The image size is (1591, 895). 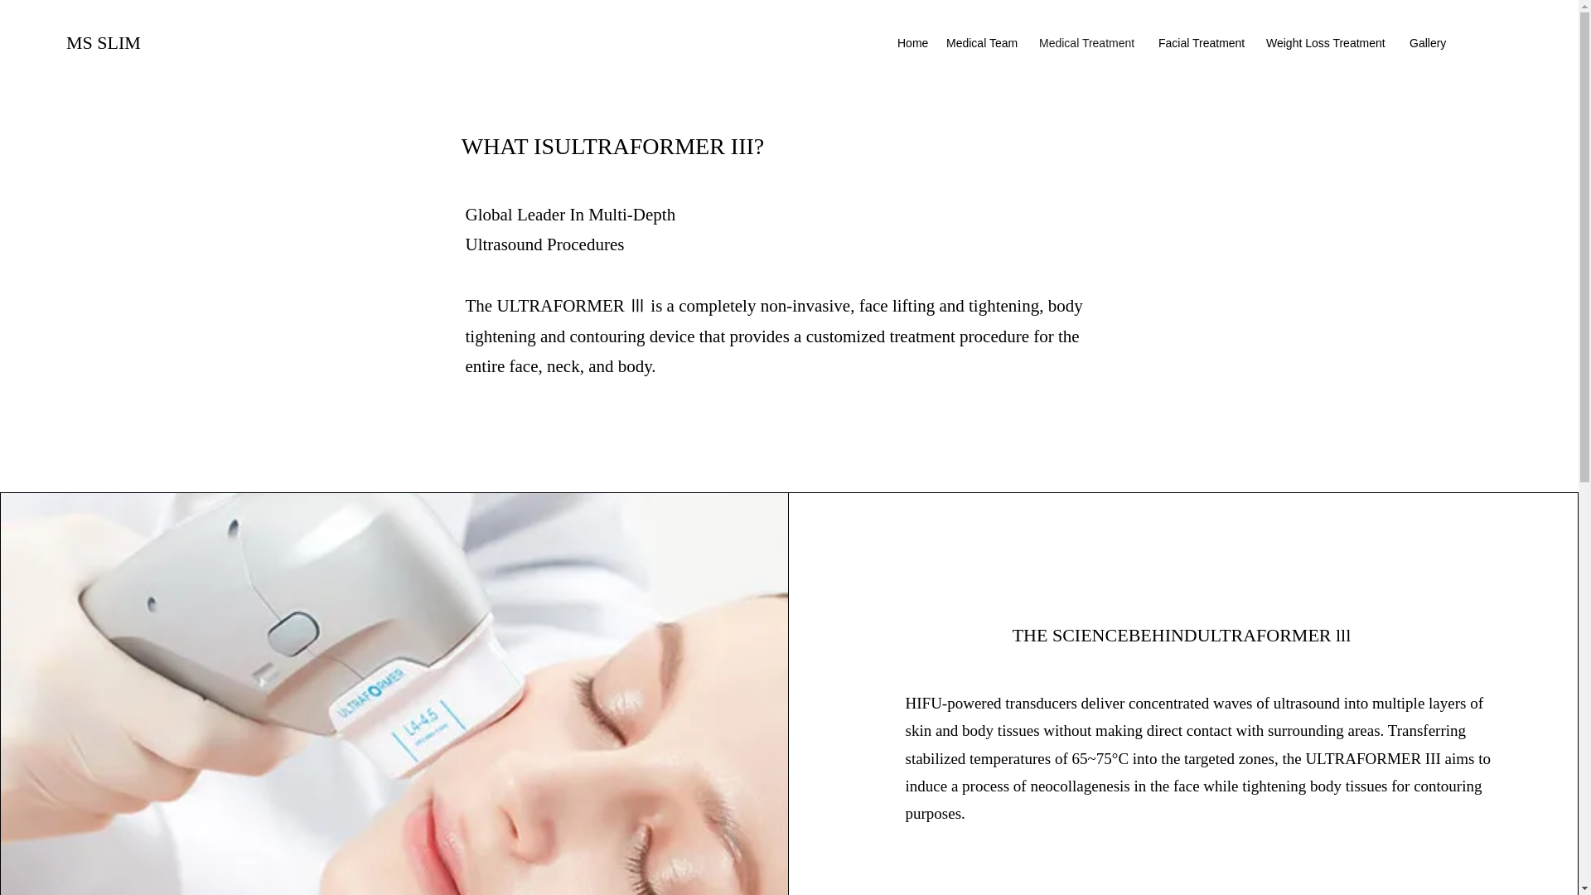 What do you see at coordinates (984, 42) in the screenshot?
I see `Medical Team` at bounding box center [984, 42].